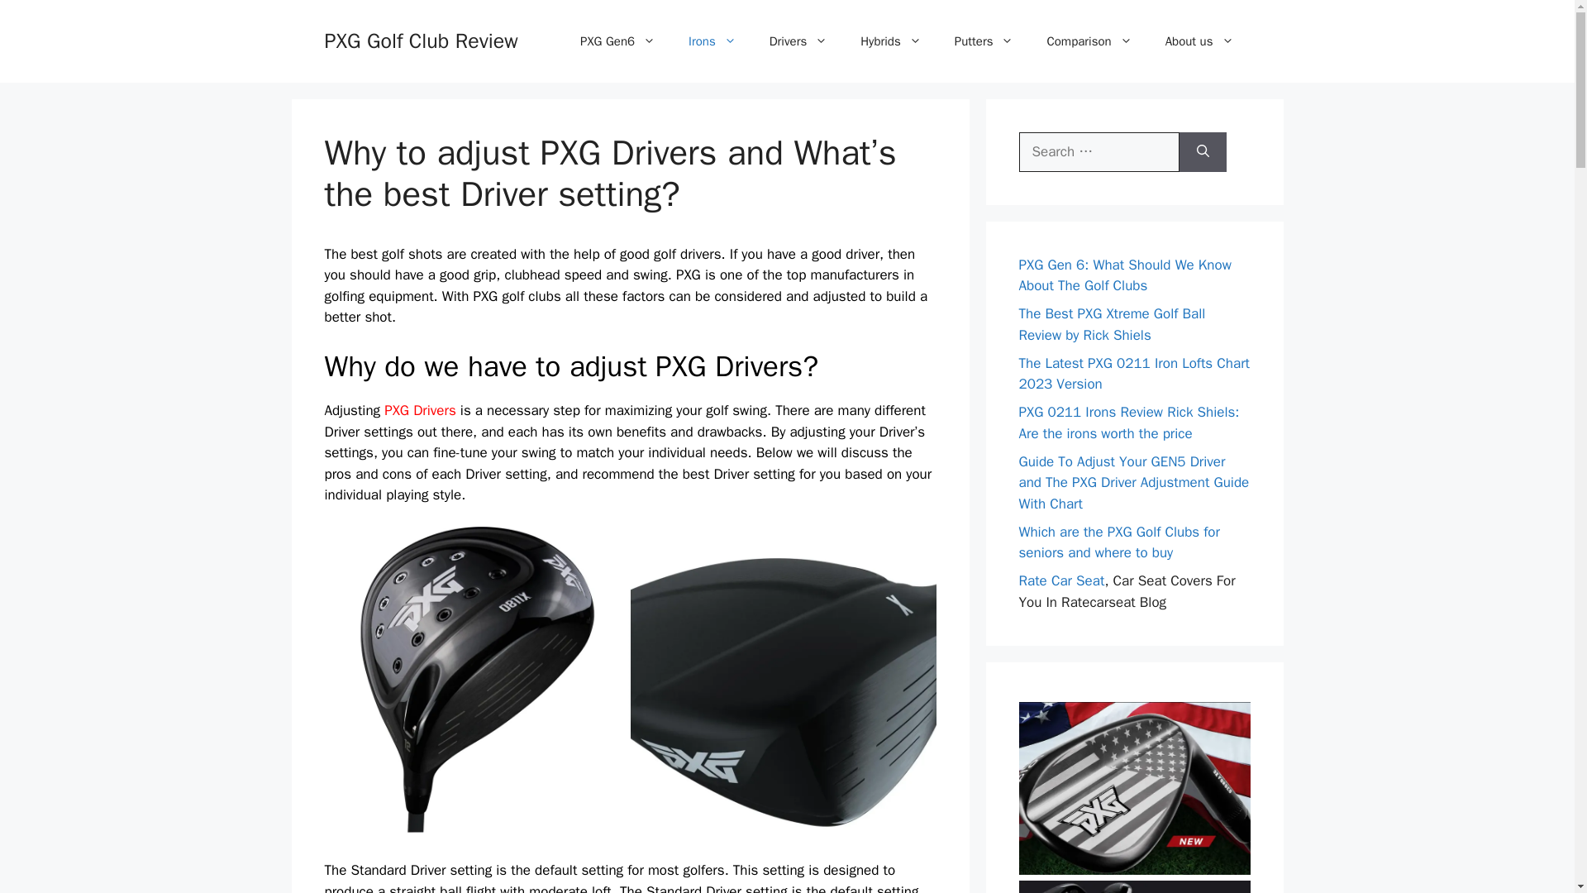  Describe the element at coordinates (1089, 41) in the screenshot. I see `Comparison` at that location.